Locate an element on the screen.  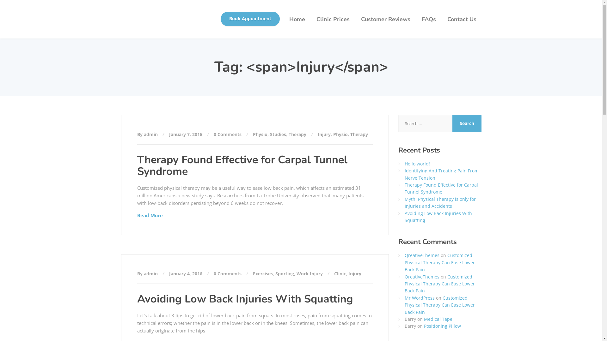
Work Injury is located at coordinates (310, 273).